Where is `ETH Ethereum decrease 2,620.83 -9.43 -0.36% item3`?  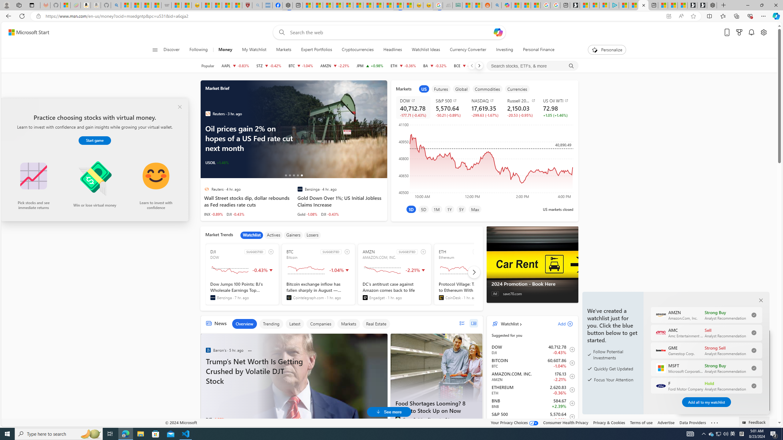 ETH Ethereum decrease 2,620.83 -9.43 -0.36% item3 is located at coordinates (532, 390).